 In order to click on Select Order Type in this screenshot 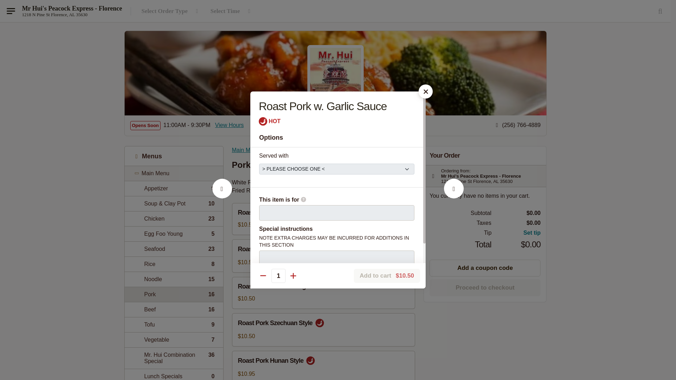, I will do `click(174, 324)`.